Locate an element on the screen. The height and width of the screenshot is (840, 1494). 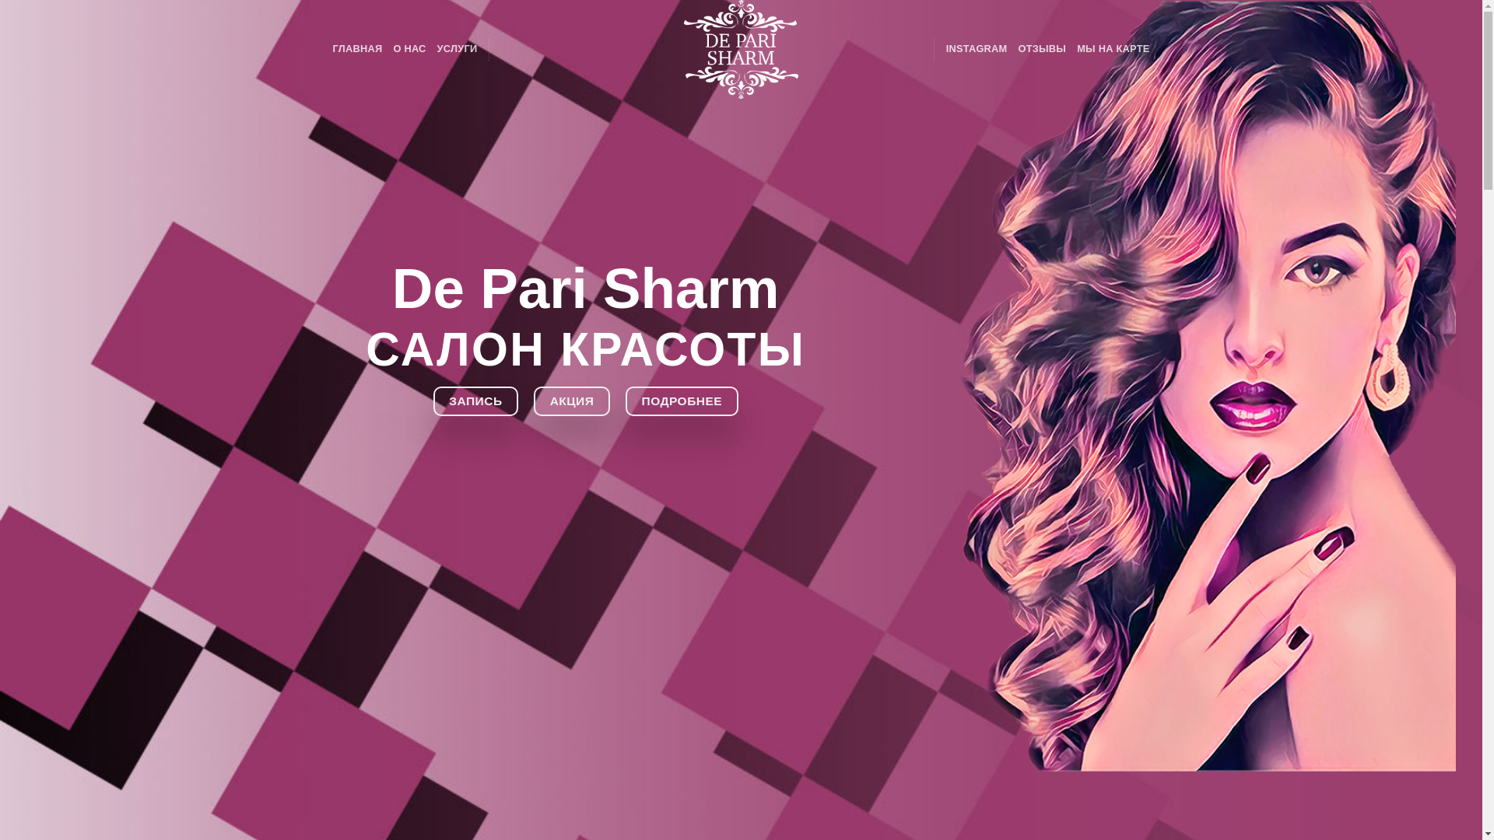
INSTAGRAM is located at coordinates (977, 49).